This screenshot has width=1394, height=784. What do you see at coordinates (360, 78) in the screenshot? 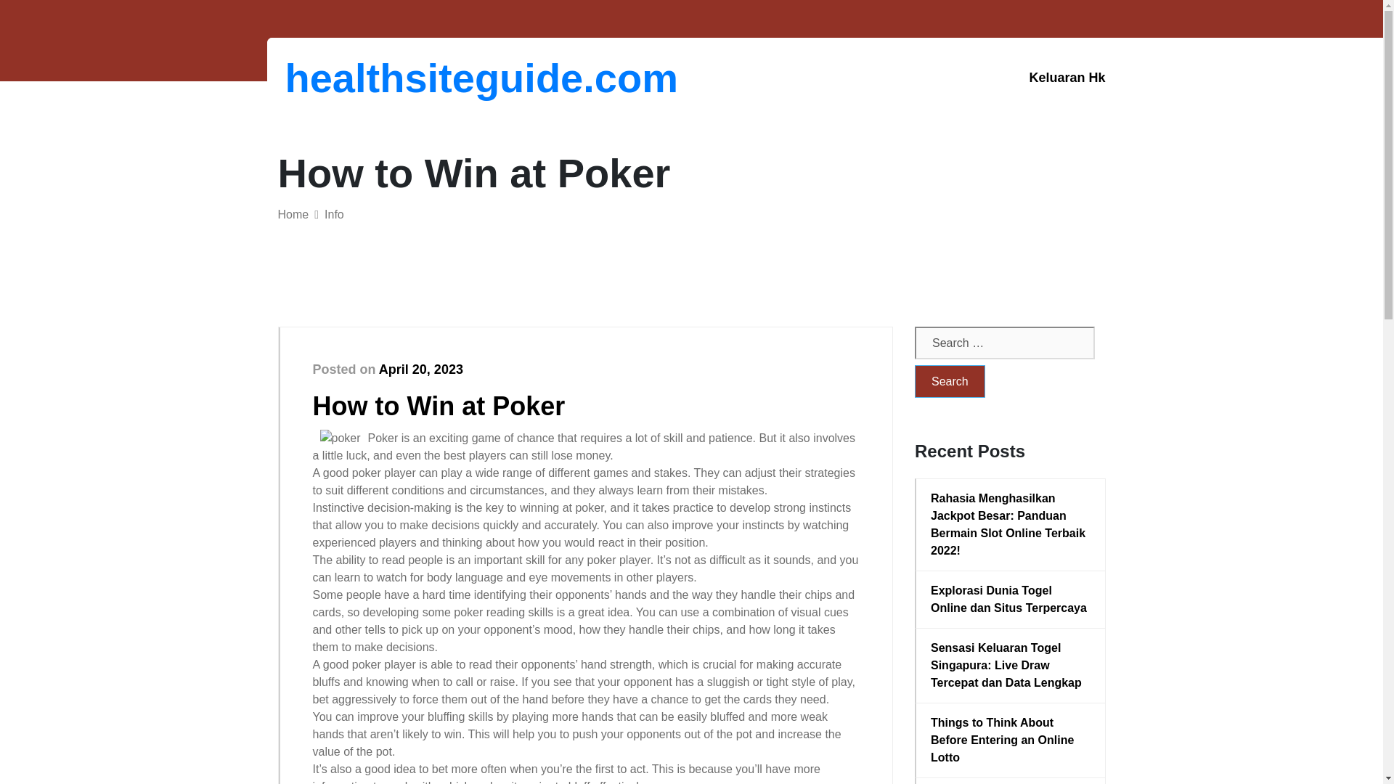
I see `healthsiteguide.com` at bounding box center [360, 78].